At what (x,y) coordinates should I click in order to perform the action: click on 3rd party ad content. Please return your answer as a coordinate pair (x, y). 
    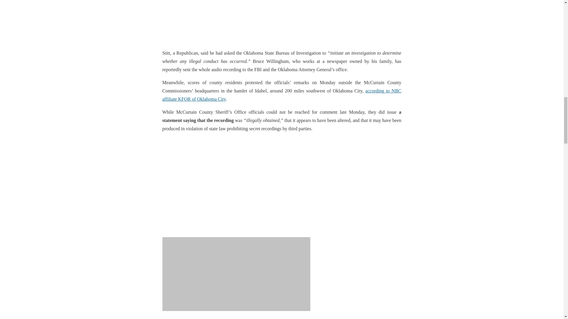
    Looking at the image, I should click on (281, 22).